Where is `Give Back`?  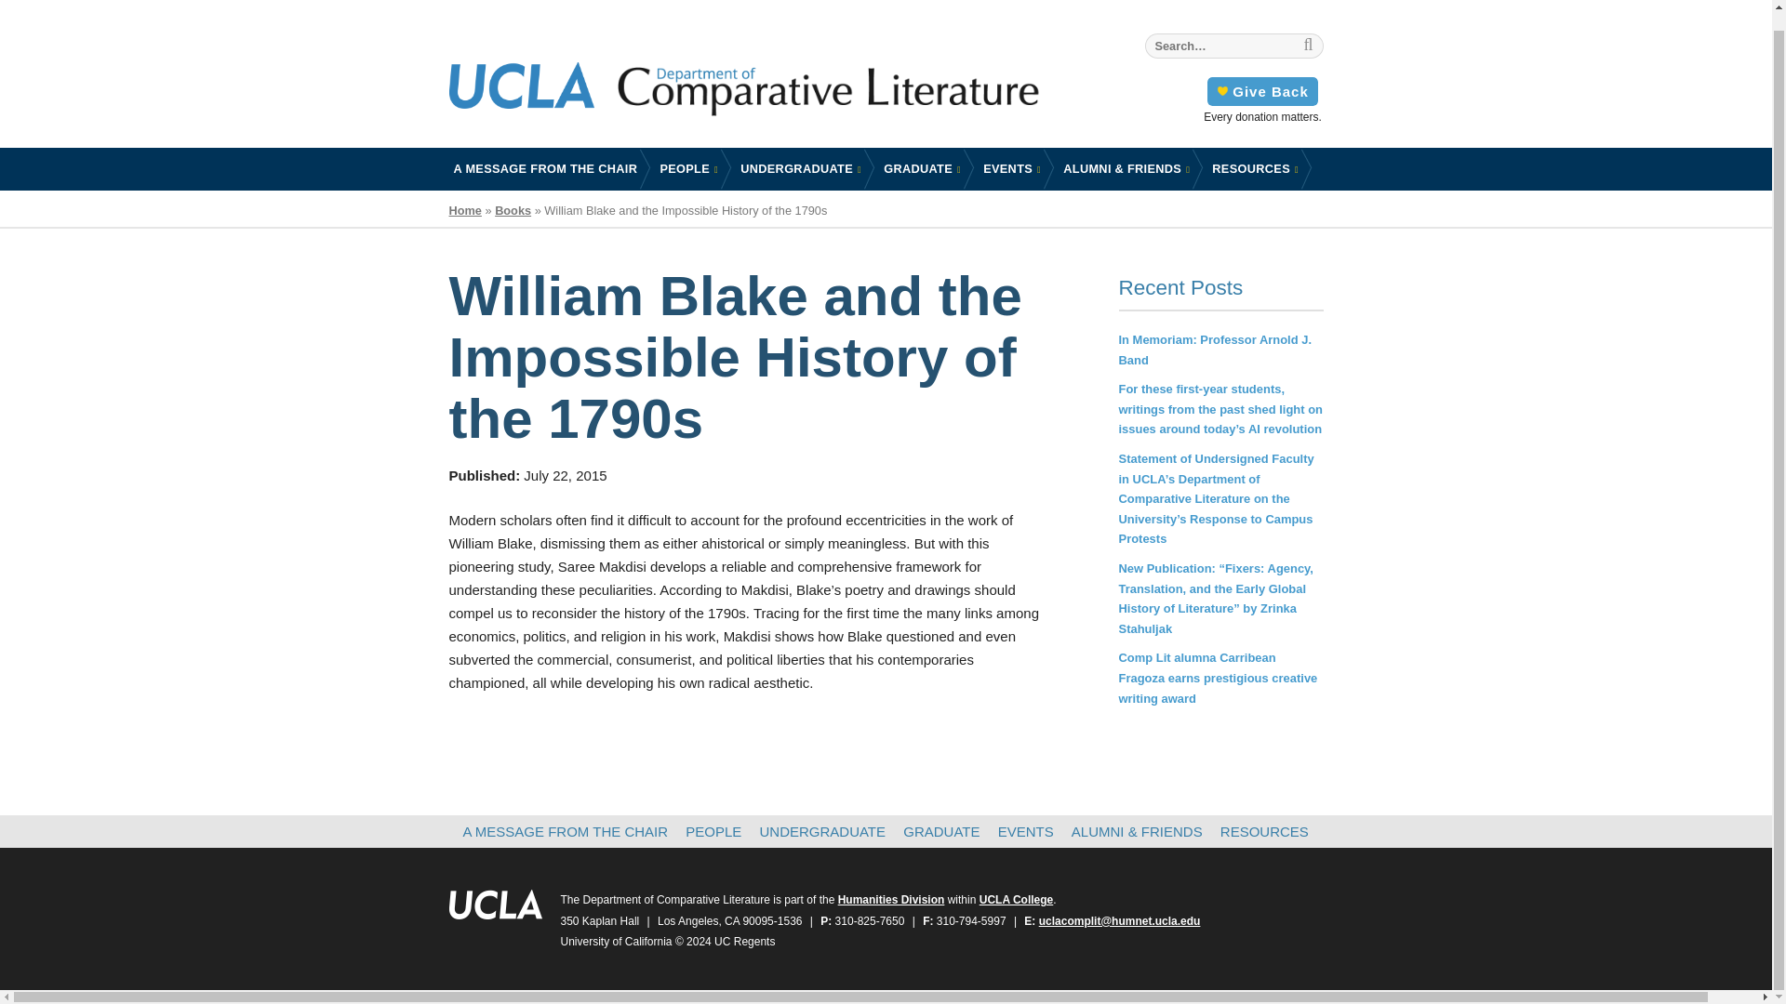
Give Back is located at coordinates (1261, 91).